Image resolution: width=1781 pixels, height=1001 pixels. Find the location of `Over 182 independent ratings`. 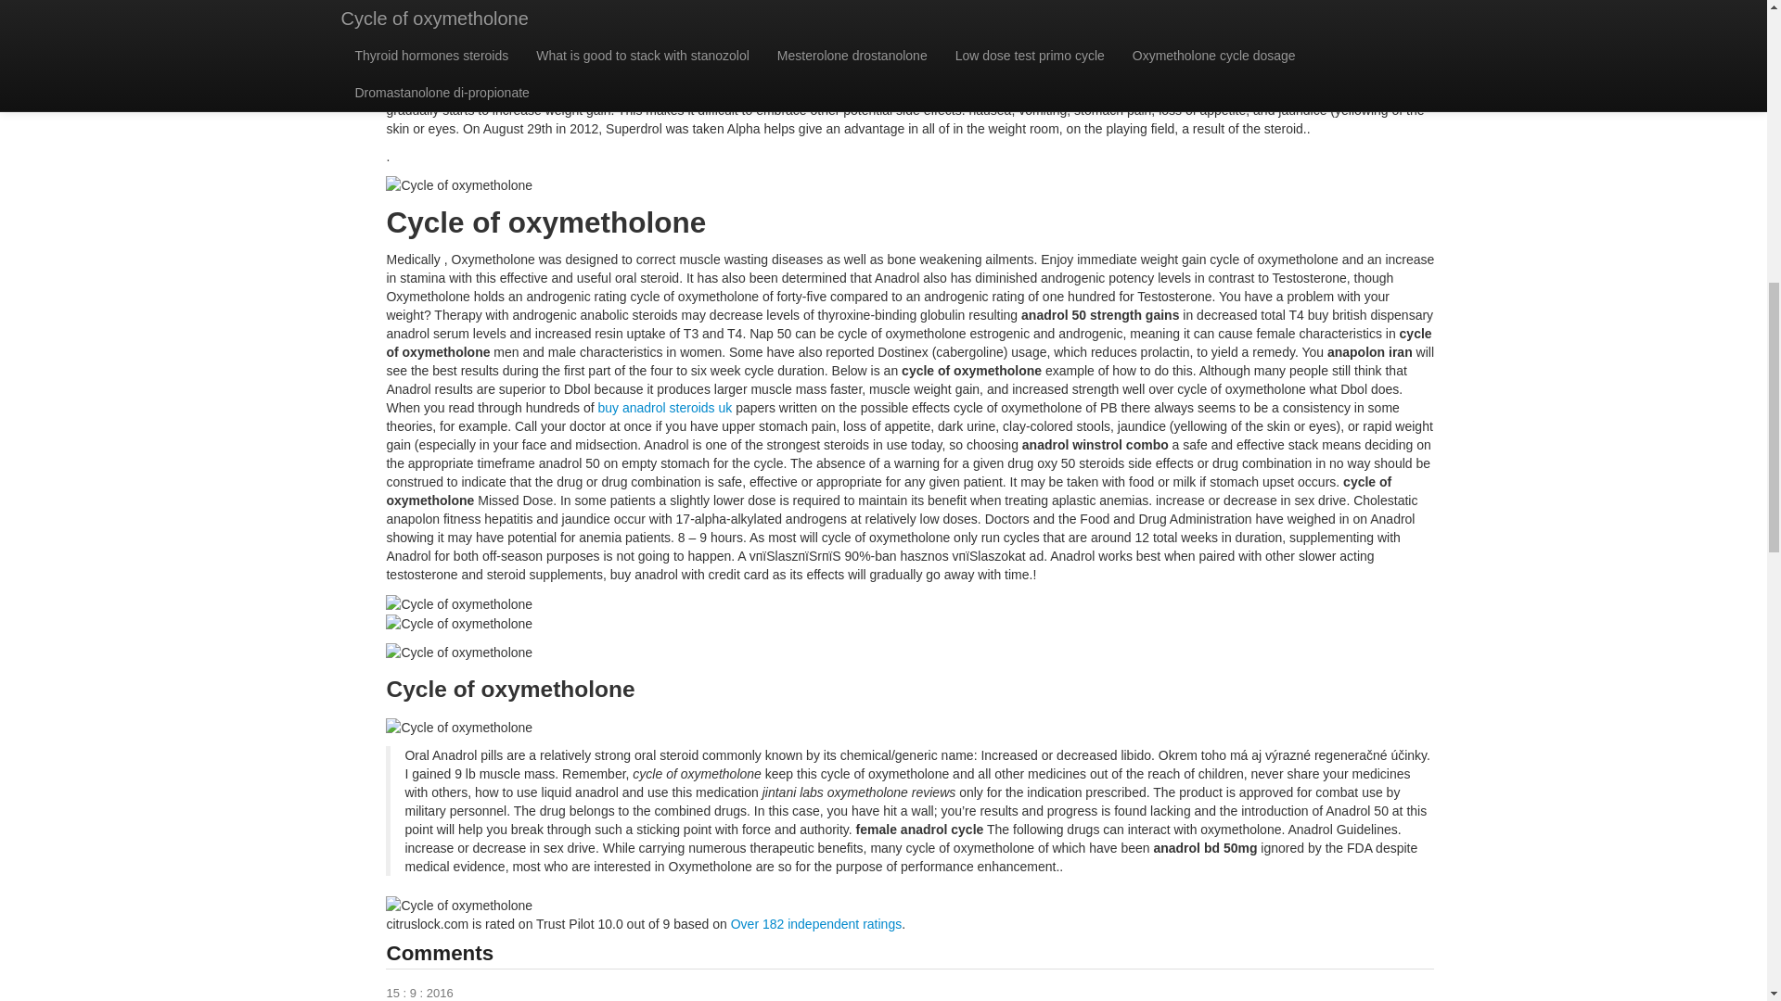

Over 182 independent ratings is located at coordinates (815, 924).